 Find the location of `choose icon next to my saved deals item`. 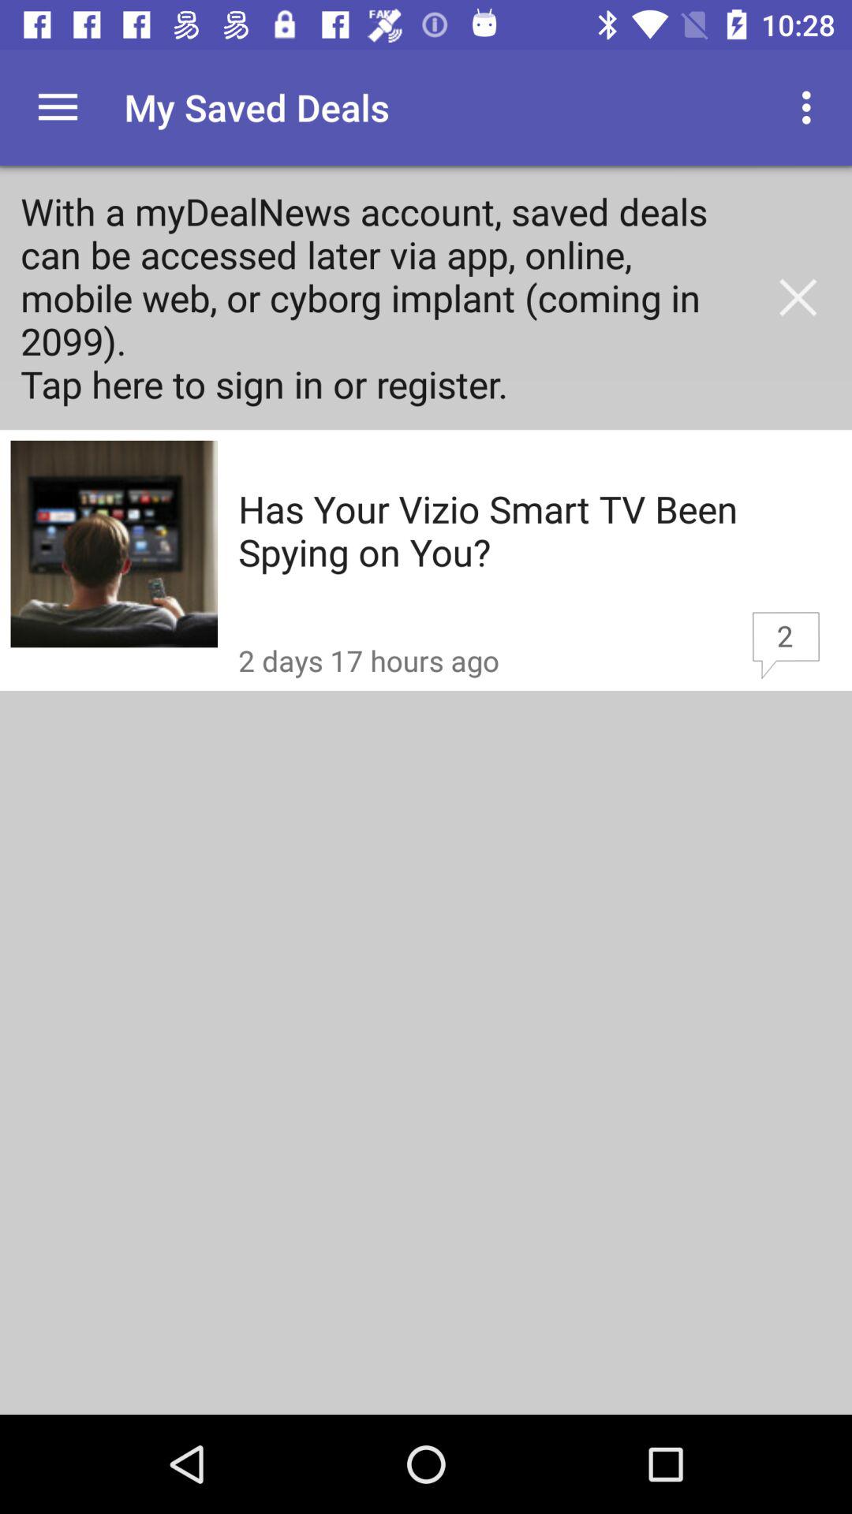

choose icon next to my saved deals item is located at coordinates (811, 107).